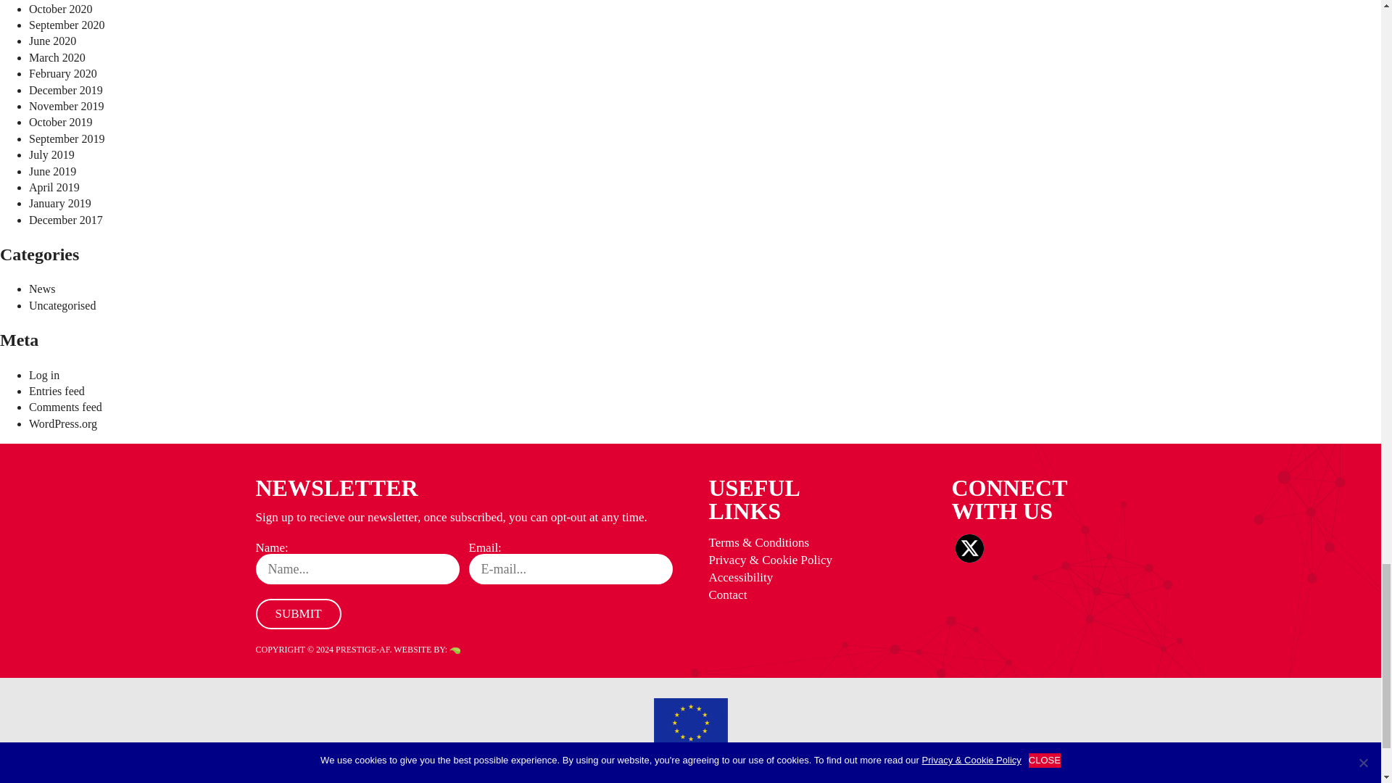 The width and height of the screenshot is (1392, 783). What do you see at coordinates (67, 106) in the screenshot?
I see `November 2019` at bounding box center [67, 106].